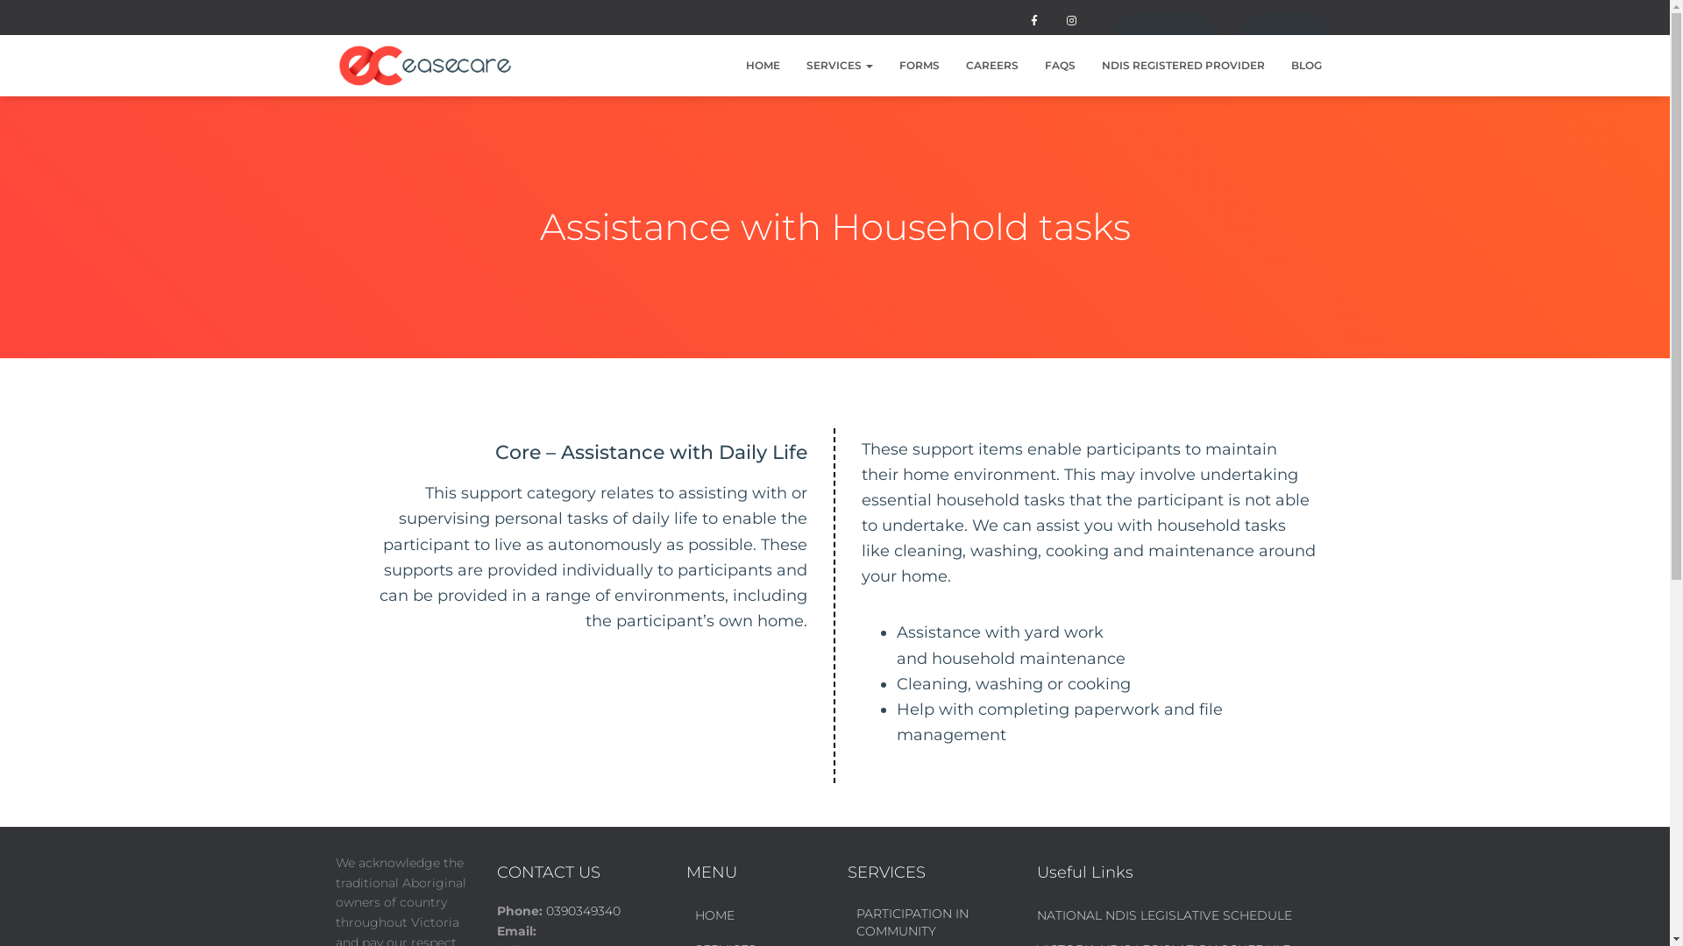 This screenshot has width=1683, height=946. Describe the element at coordinates (1059, 65) in the screenshot. I see `FAQS` at that location.